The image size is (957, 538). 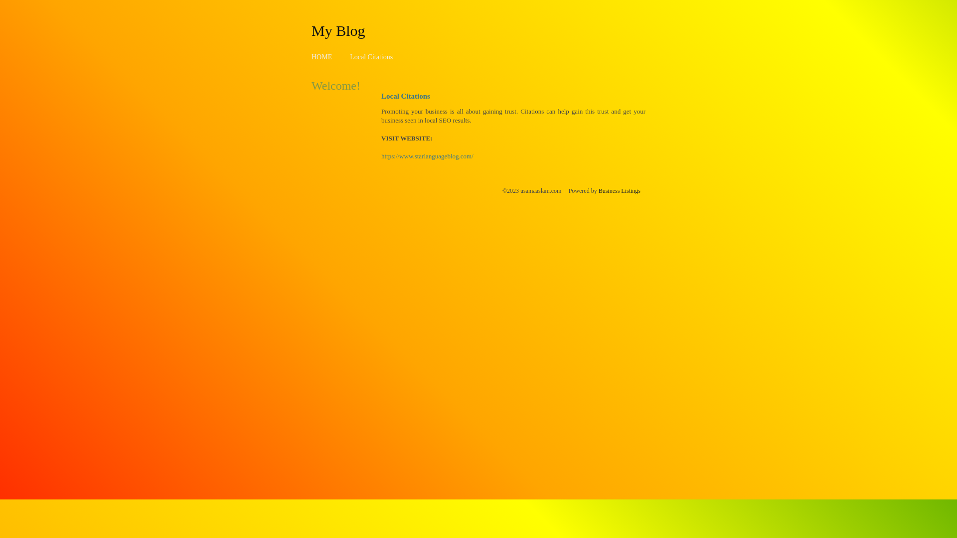 What do you see at coordinates (338, 30) in the screenshot?
I see `My Blog` at bounding box center [338, 30].